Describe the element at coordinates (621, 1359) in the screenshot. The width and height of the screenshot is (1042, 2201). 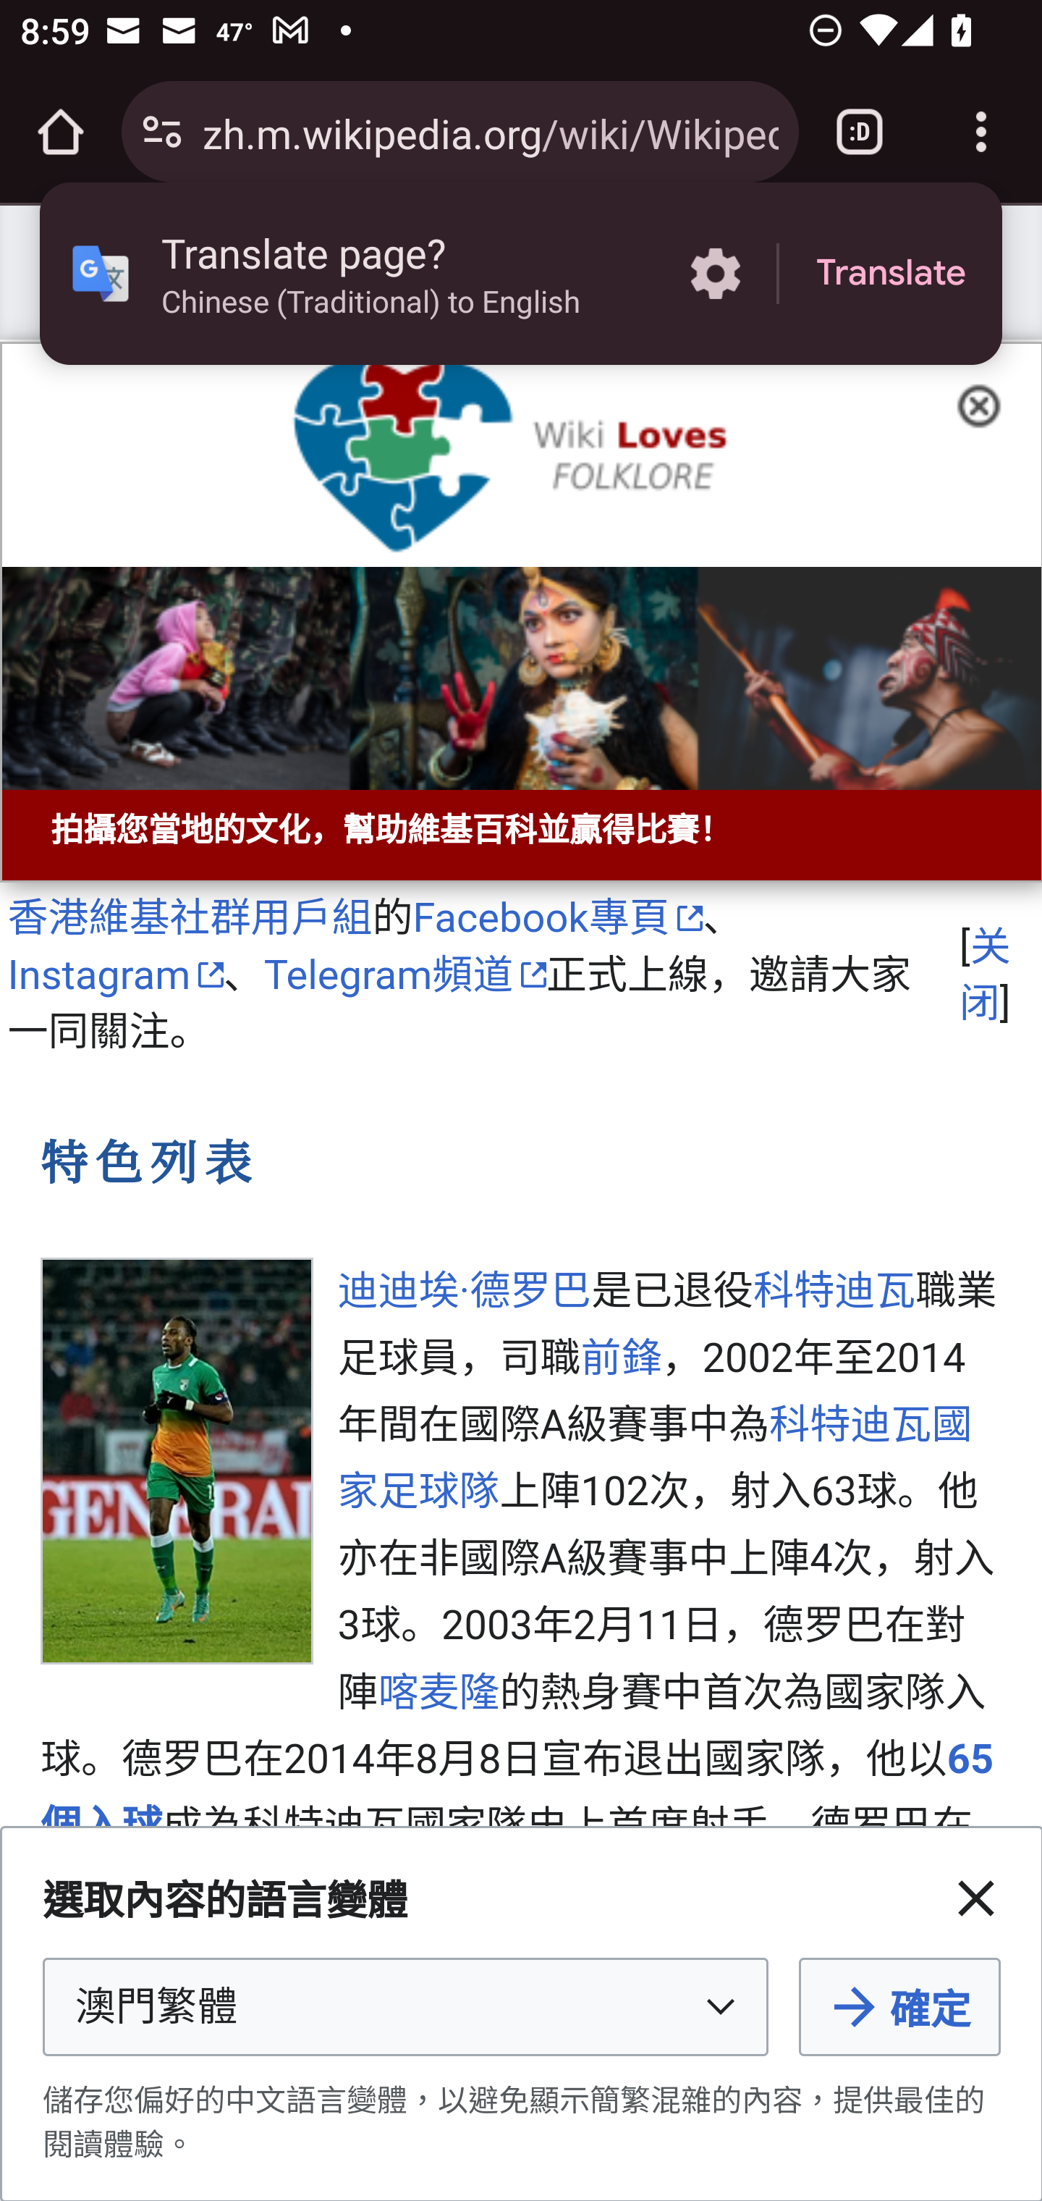
I see `前鋒` at that location.